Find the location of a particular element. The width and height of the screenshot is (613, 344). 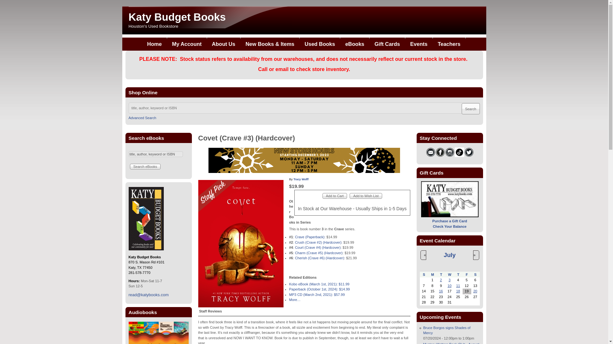

Add to Wish List is located at coordinates (366, 196).